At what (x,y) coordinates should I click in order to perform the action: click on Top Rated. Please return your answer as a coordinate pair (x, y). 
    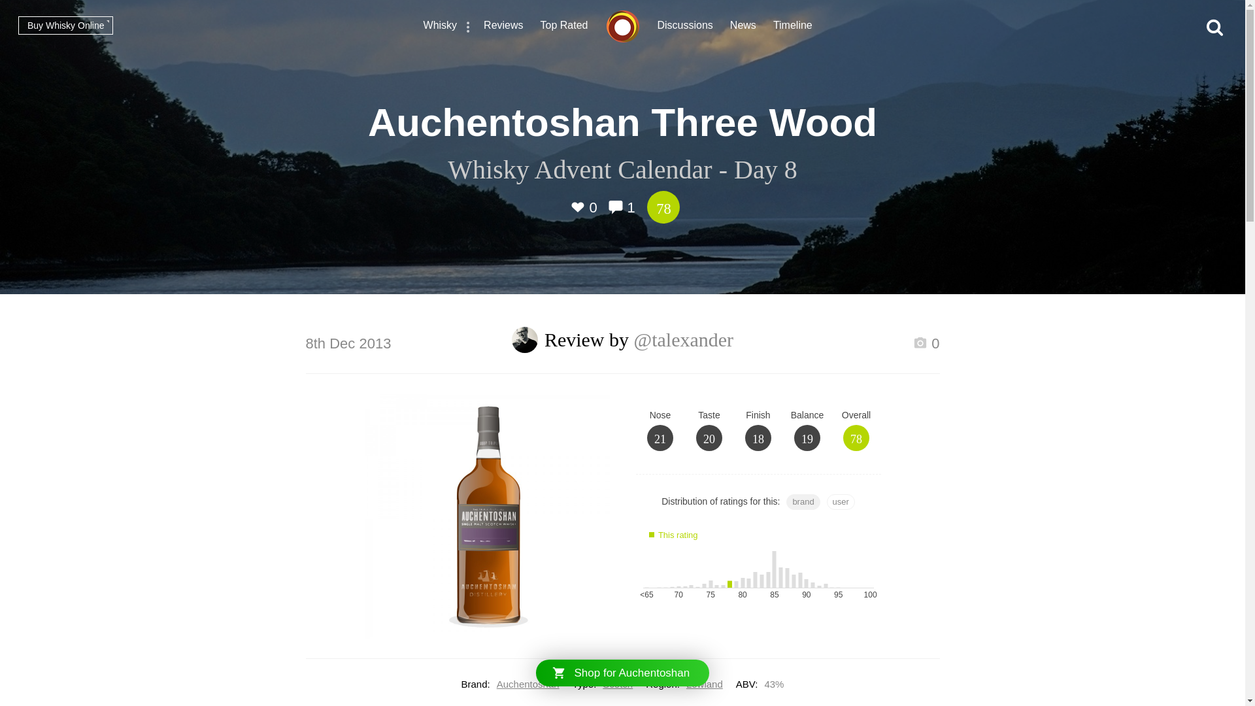
    Looking at the image, I should click on (565, 27).